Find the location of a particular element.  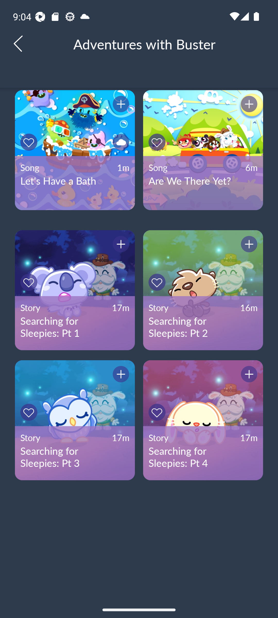

Button is located at coordinates (158, 142).